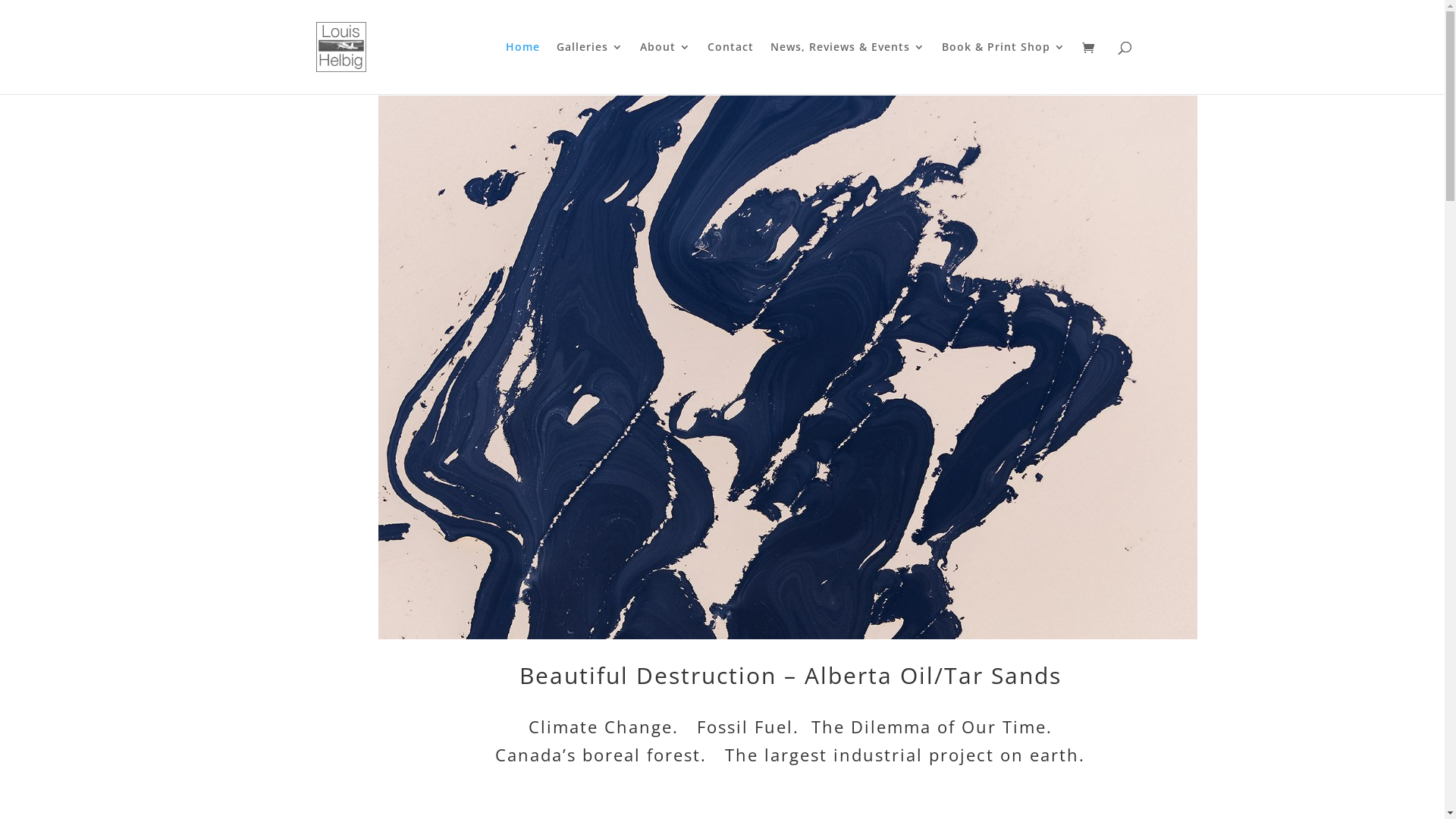 The height and width of the screenshot is (819, 1456). What do you see at coordinates (666, 68) in the screenshot?
I see `About` at bounding box center [666, 68].